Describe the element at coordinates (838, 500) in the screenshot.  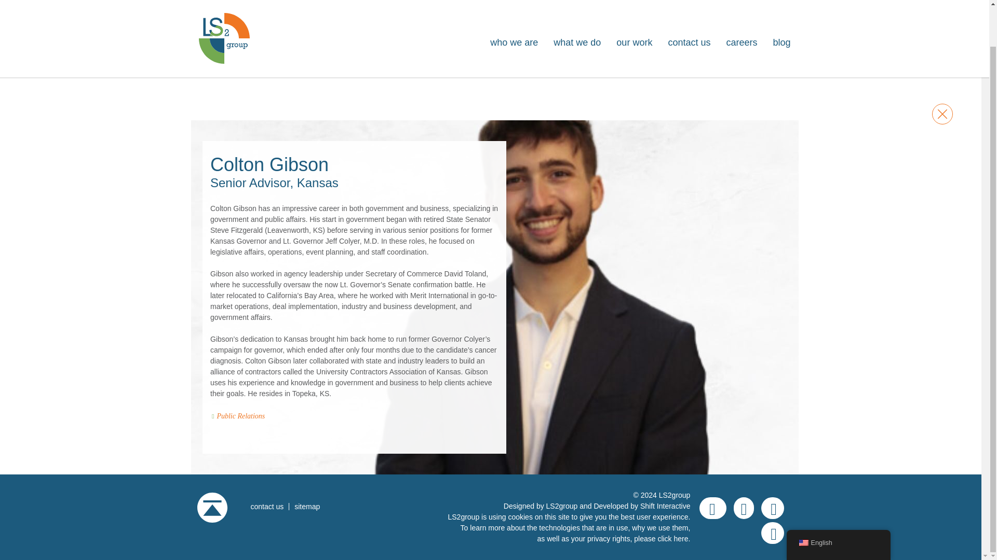
I see `English` at that location.